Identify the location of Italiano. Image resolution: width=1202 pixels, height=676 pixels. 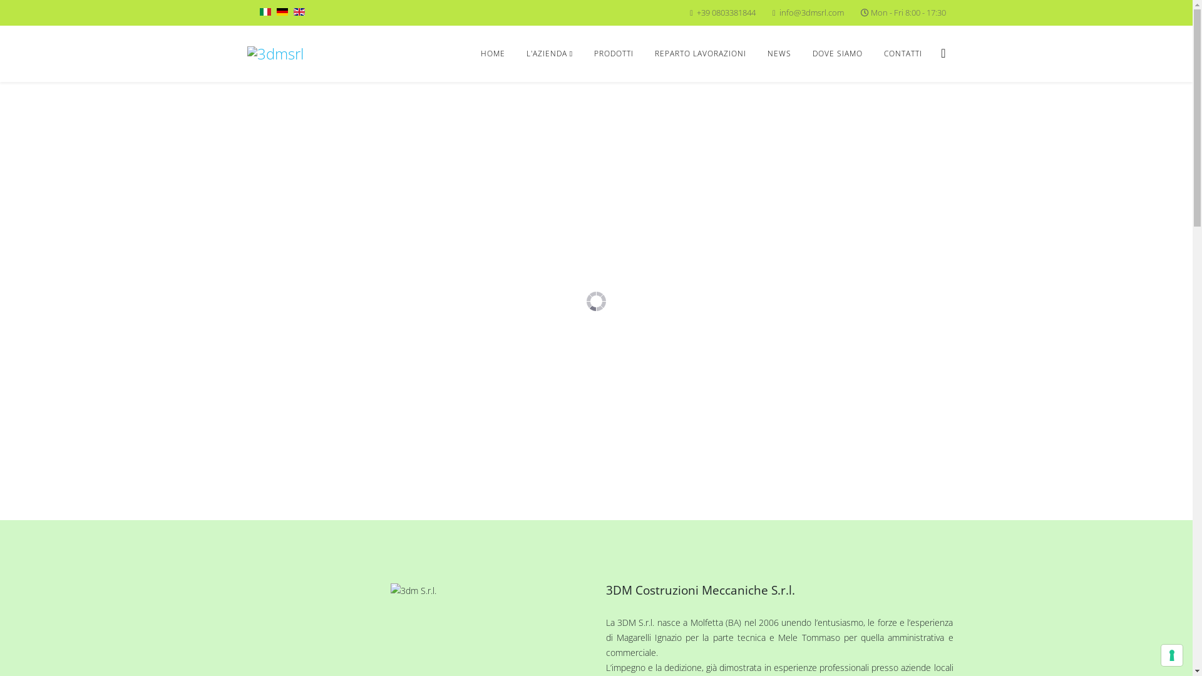
(265, 12).